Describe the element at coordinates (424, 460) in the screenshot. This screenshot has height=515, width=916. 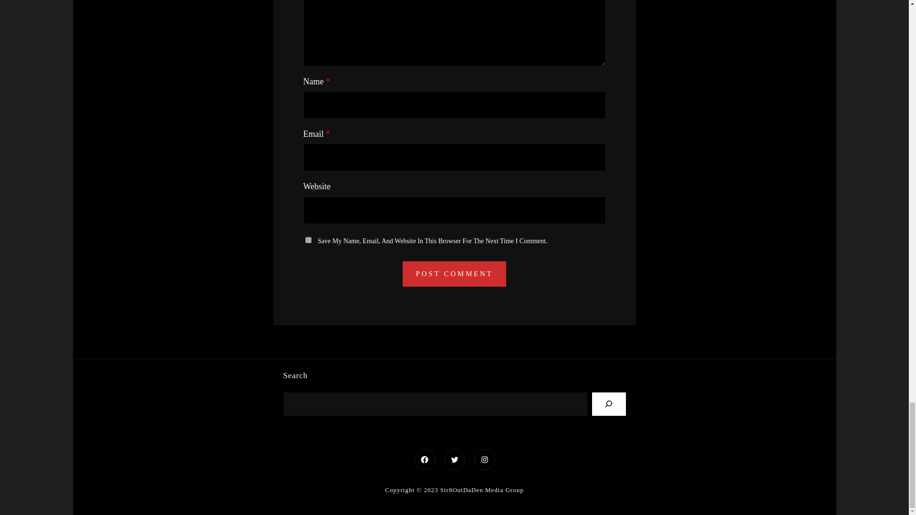
I see `Facebook` at that location.